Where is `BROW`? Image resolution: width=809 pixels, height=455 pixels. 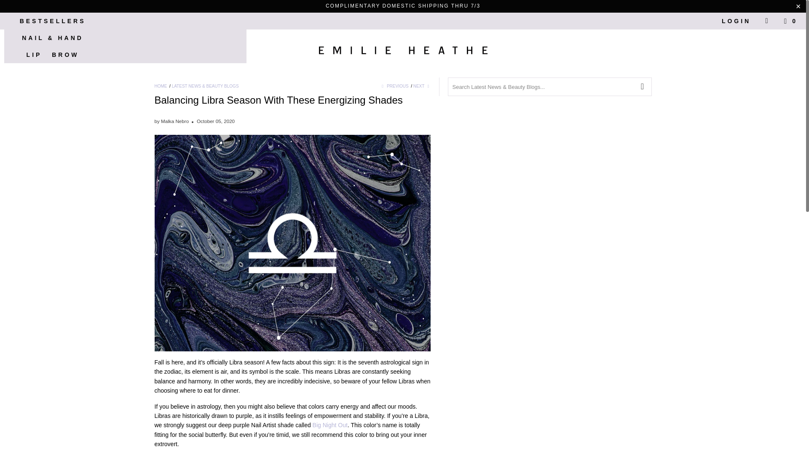 BROW is located at coordinates (65, 55).